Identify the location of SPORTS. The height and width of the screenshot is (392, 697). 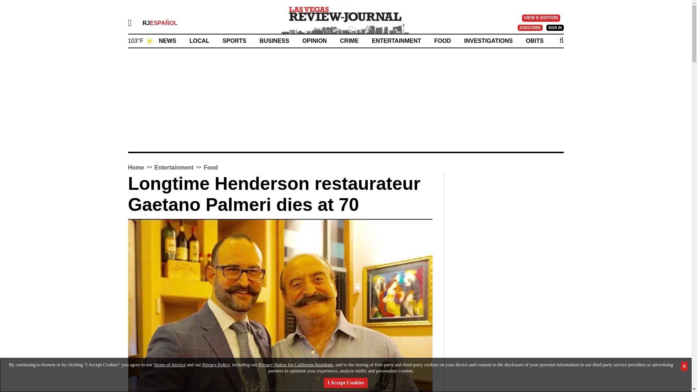
(235, 41).